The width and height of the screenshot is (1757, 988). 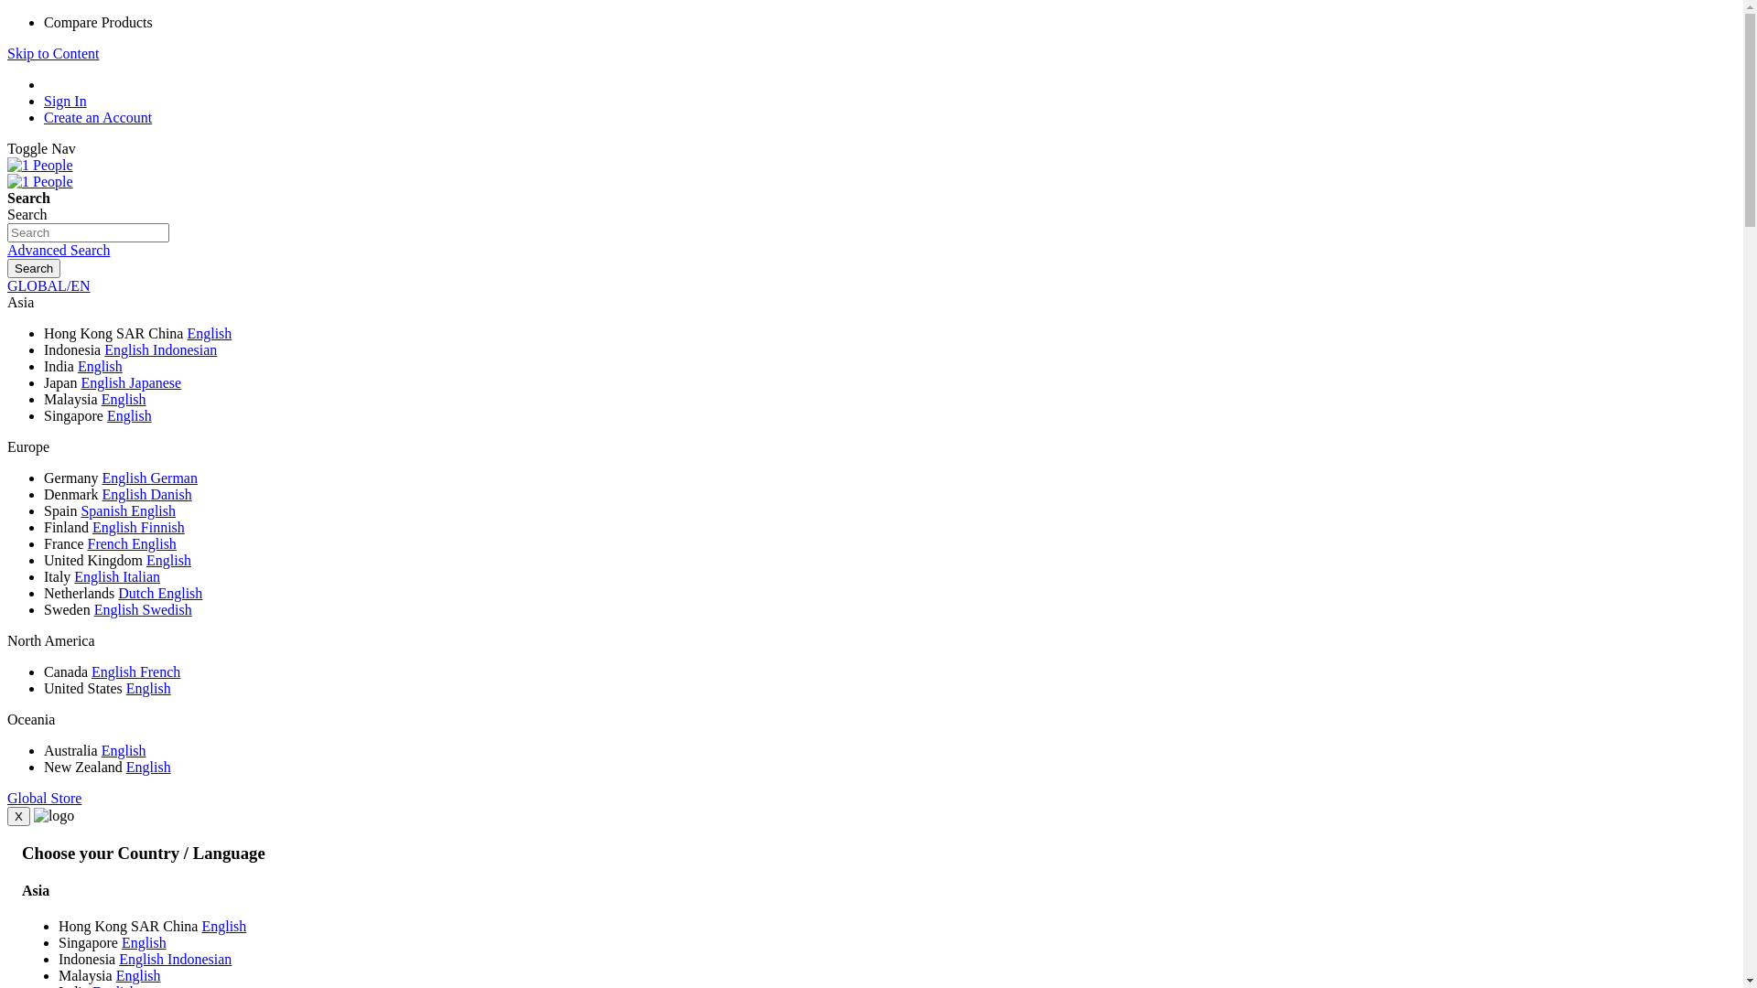 I want to click on Compare Products, so click(x=99, y=22).